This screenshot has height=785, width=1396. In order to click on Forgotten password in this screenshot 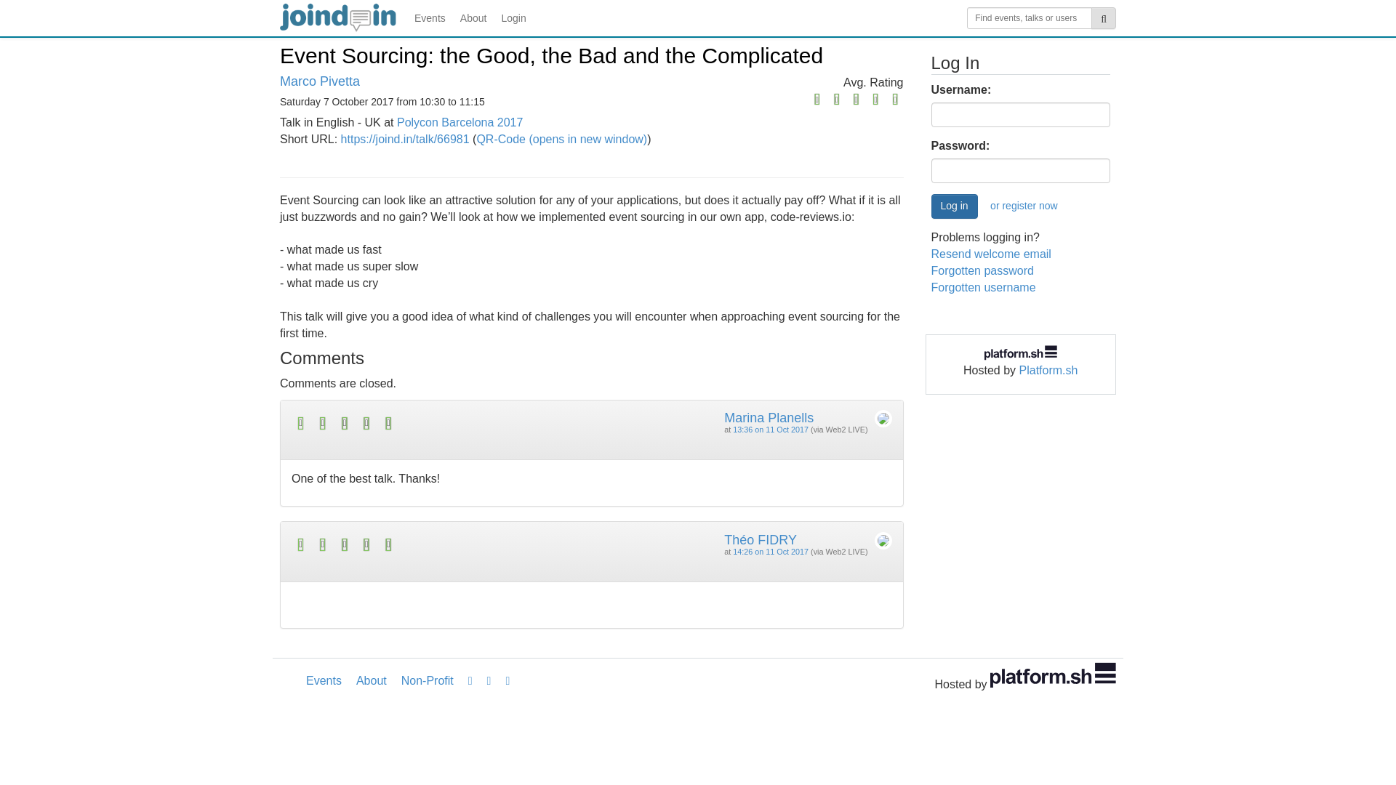, I will do `click(982, 270)`.